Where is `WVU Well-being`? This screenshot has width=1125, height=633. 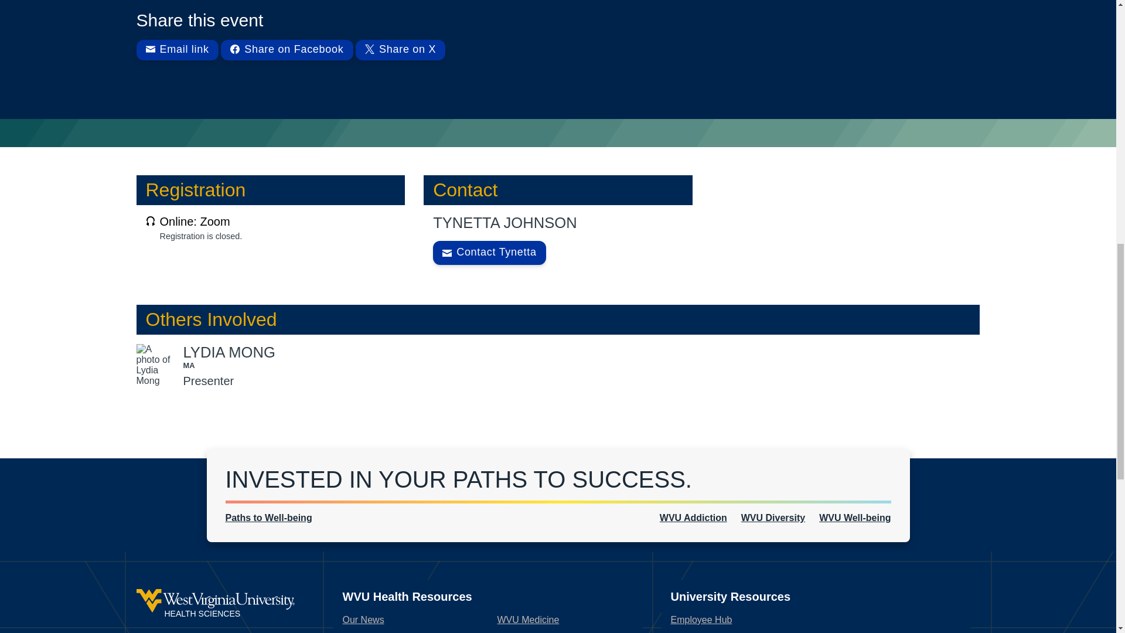 WVU Well-being is located at coordinates (854, 518).